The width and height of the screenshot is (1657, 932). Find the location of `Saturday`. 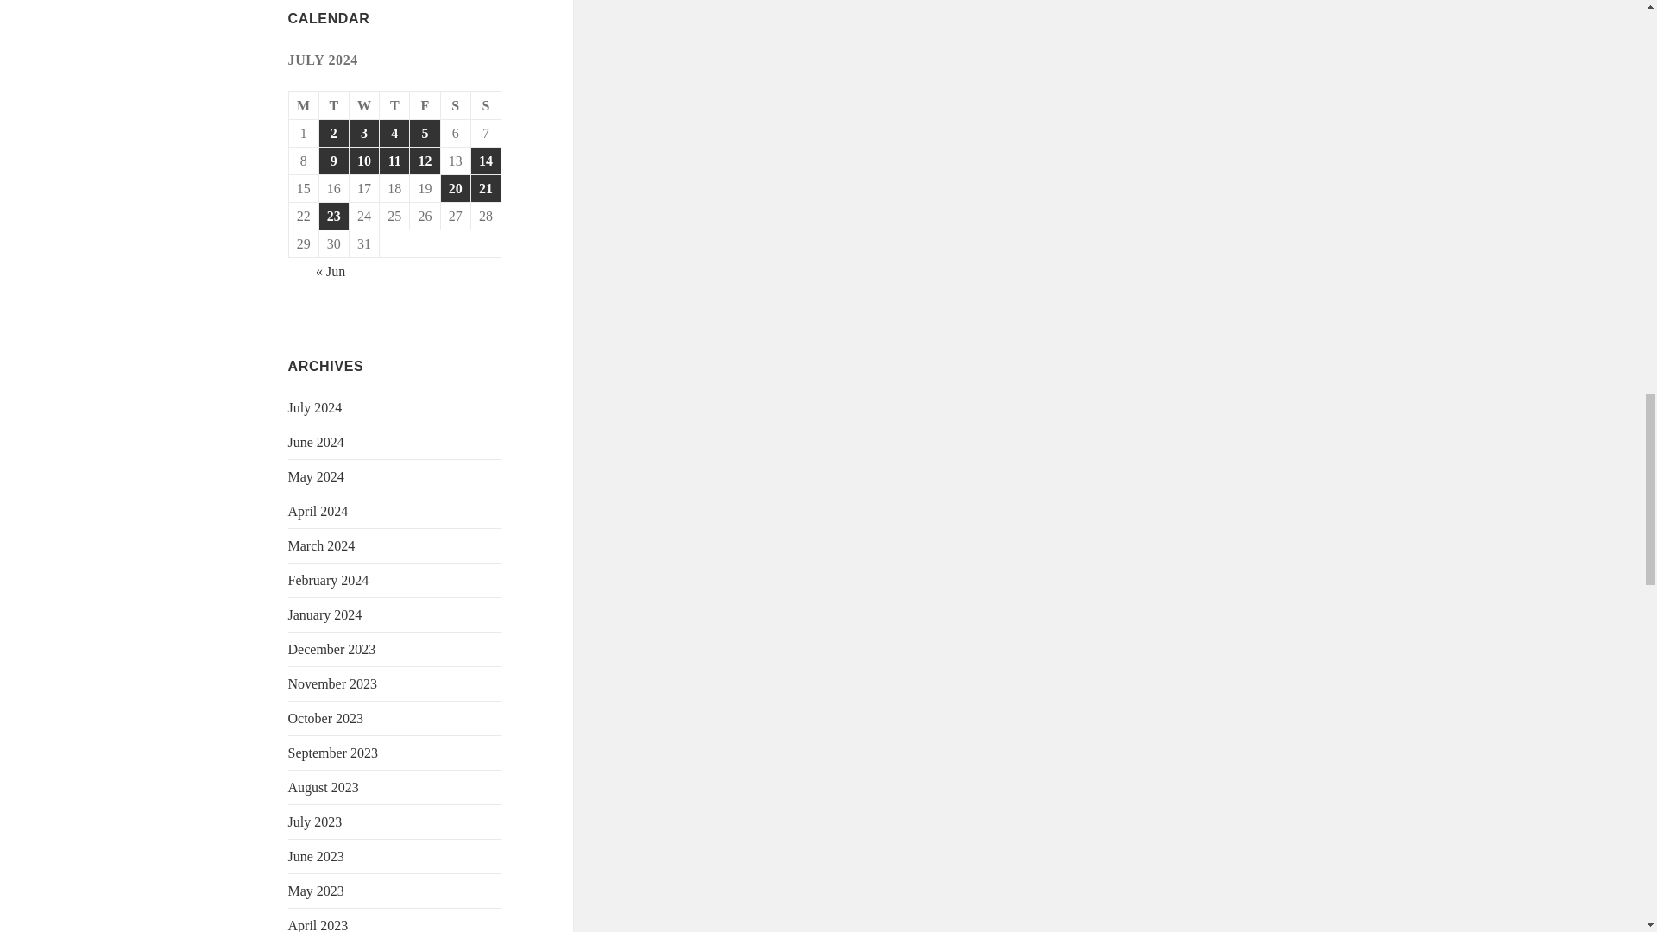

Saturday is located at coordinates (456, 105).